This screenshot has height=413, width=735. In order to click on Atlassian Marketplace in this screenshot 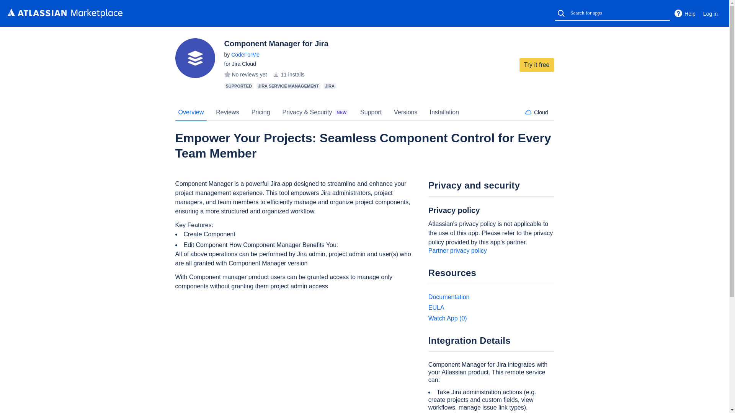, I will do `click(65, 13)`.